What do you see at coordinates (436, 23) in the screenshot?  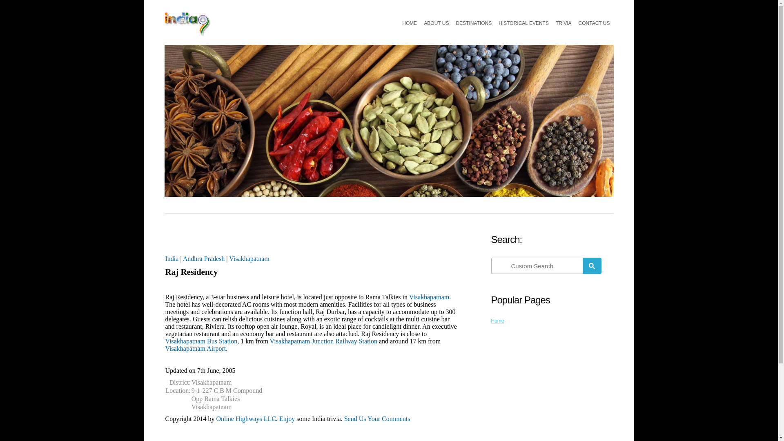 I see `ABOUT US` at bounding box center [436, 23].